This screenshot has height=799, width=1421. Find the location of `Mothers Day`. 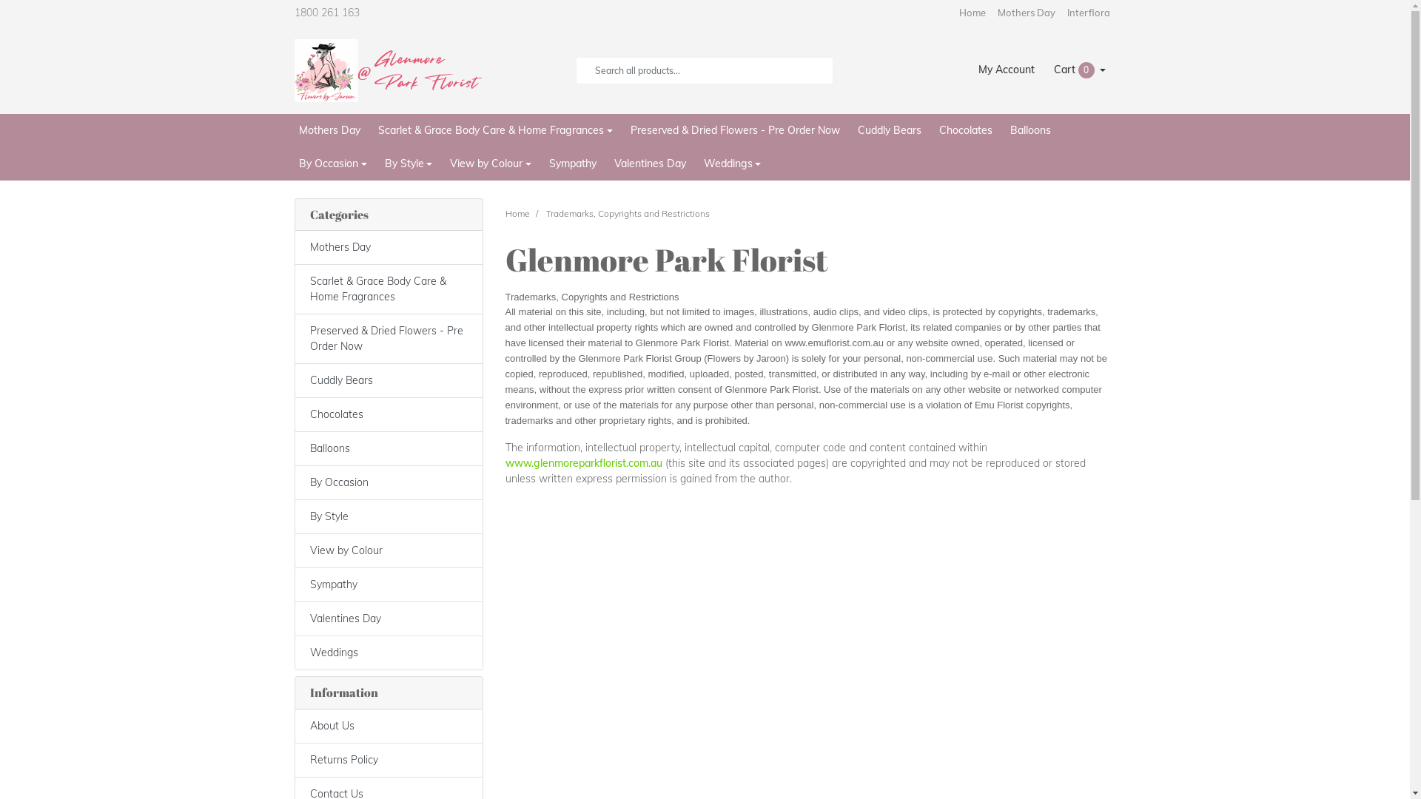

Mothers Day is located at coordinates (1027, 13).